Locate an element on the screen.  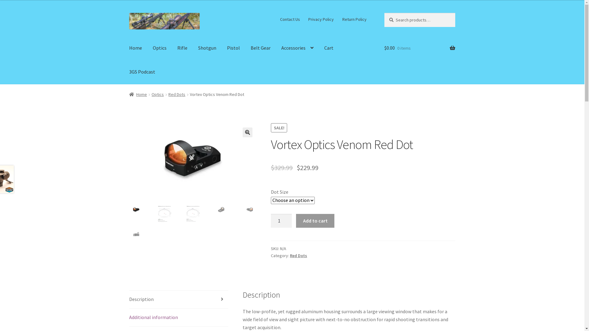
Skip to navigation is located at coordinates (129, 13).